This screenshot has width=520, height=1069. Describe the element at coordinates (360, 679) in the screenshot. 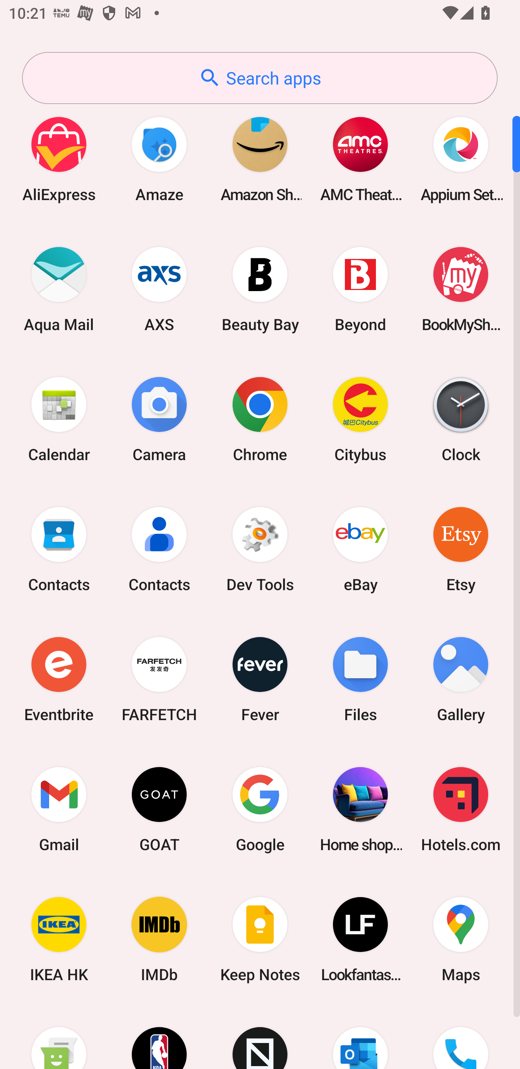

I see `Files` at that location.